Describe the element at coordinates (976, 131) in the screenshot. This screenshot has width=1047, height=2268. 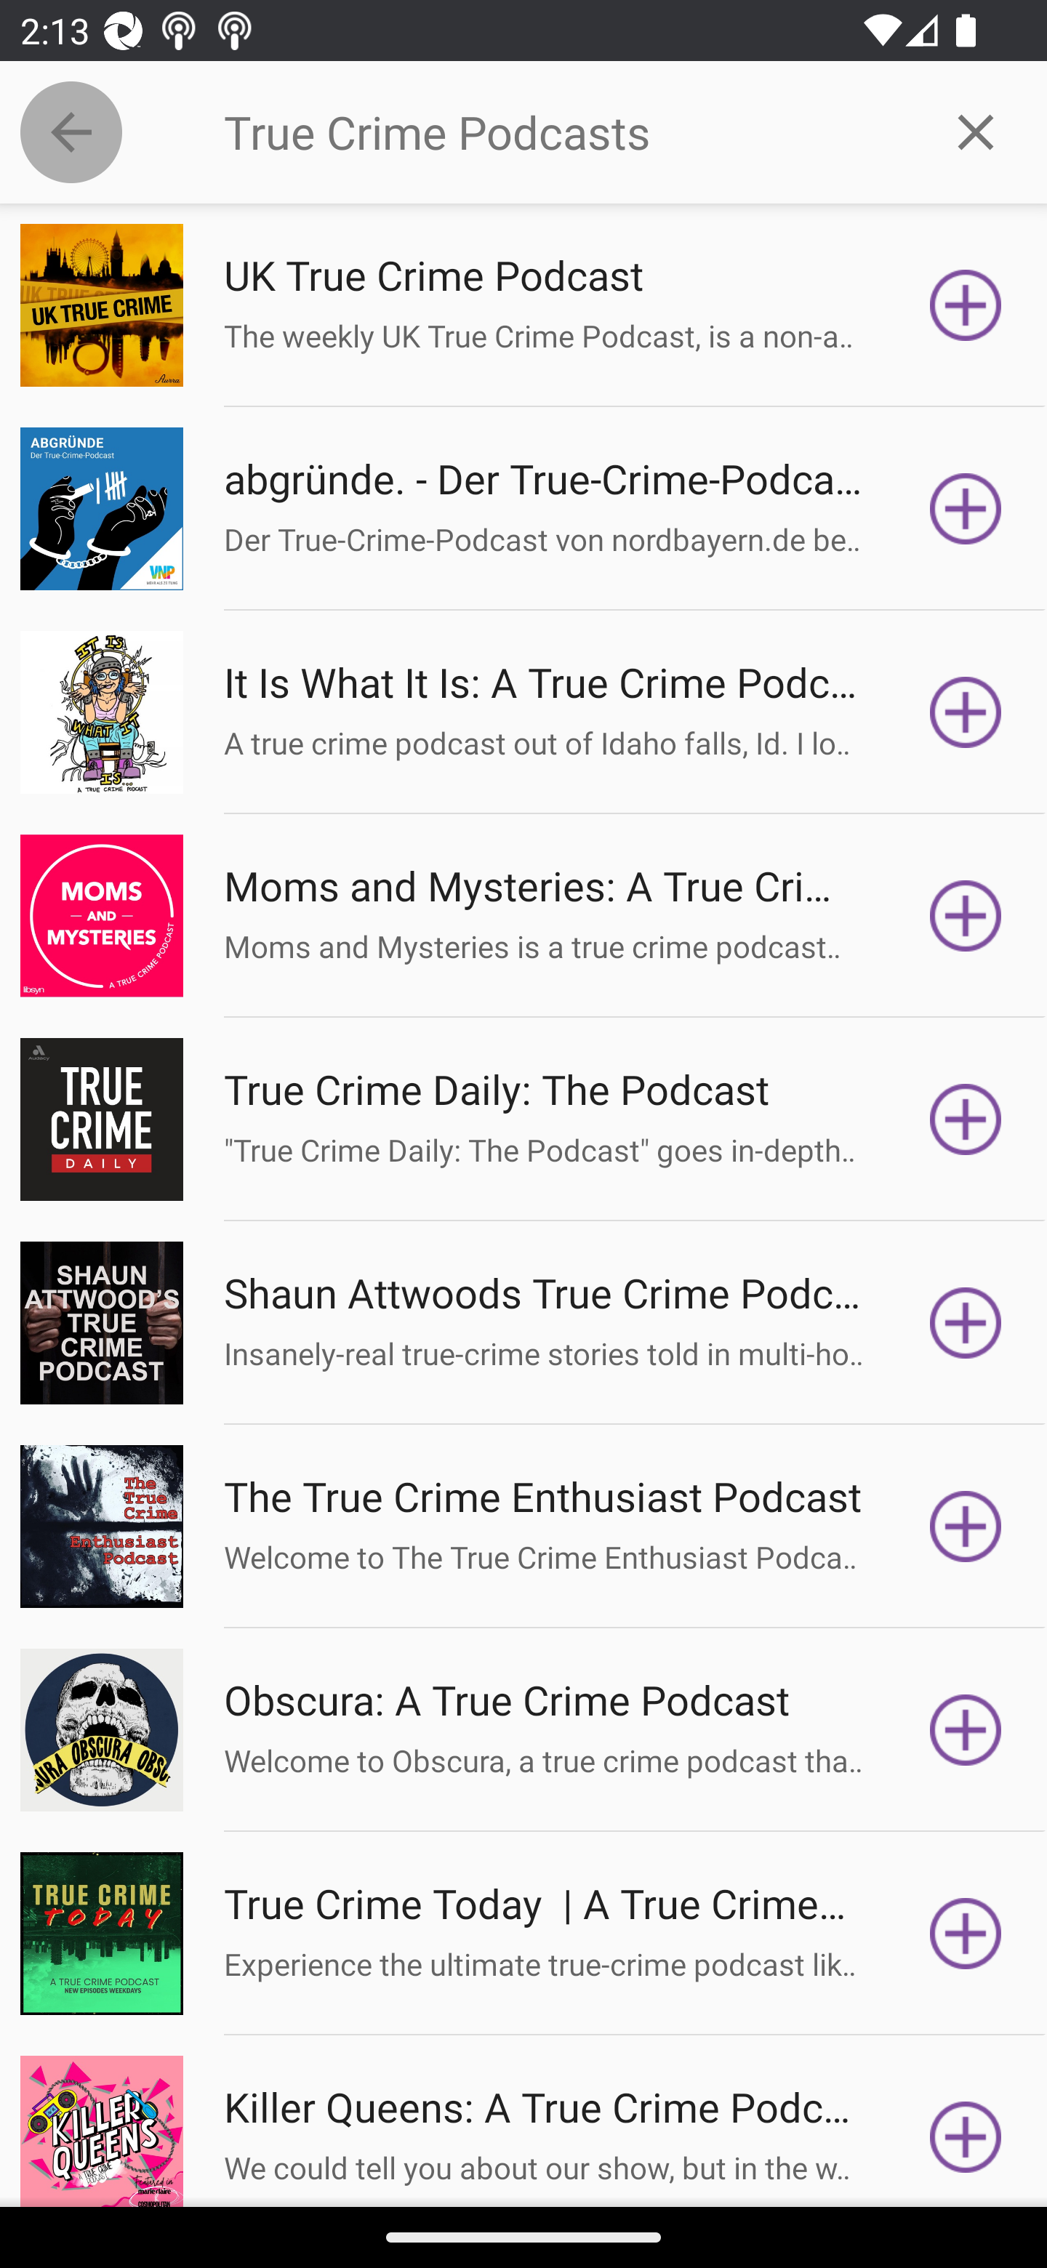
I see `Clear query` at that location.